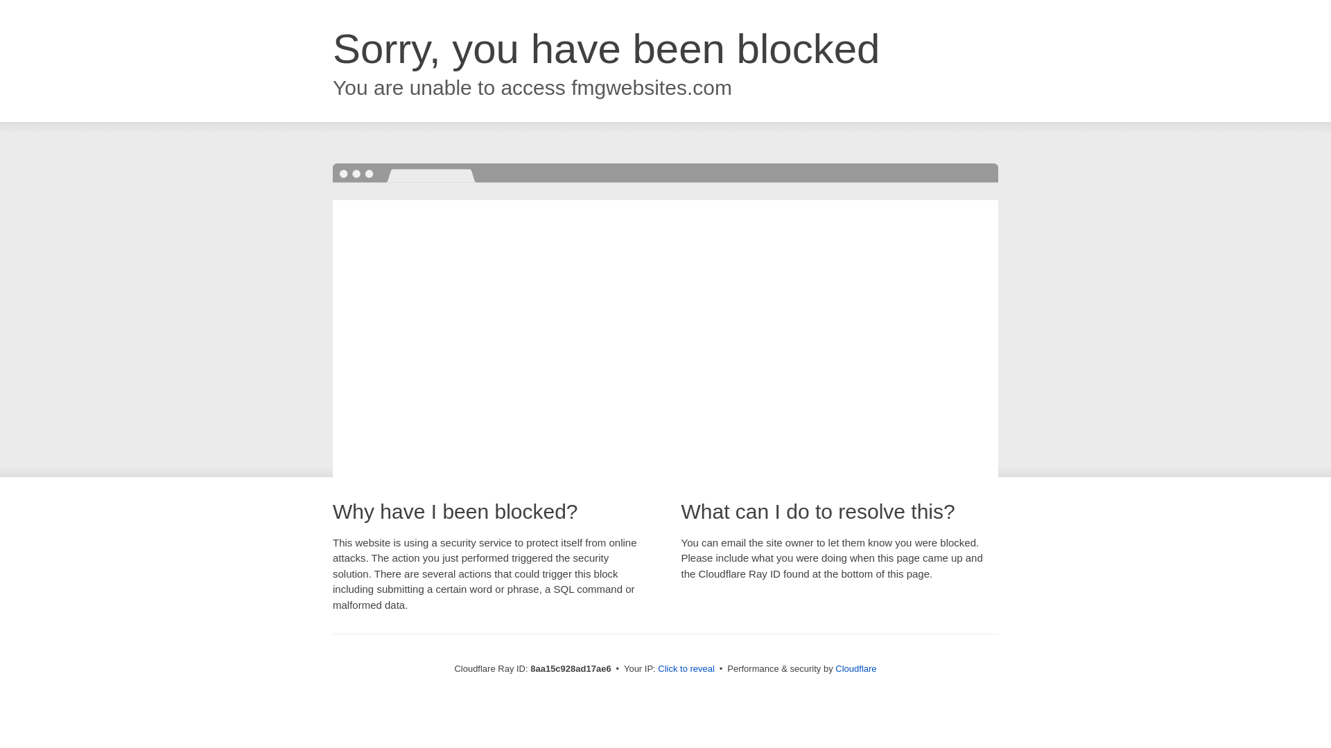 The height and width of the screenshot is (748, 1331). I want to click on Click to reveal, so click(686, 669).